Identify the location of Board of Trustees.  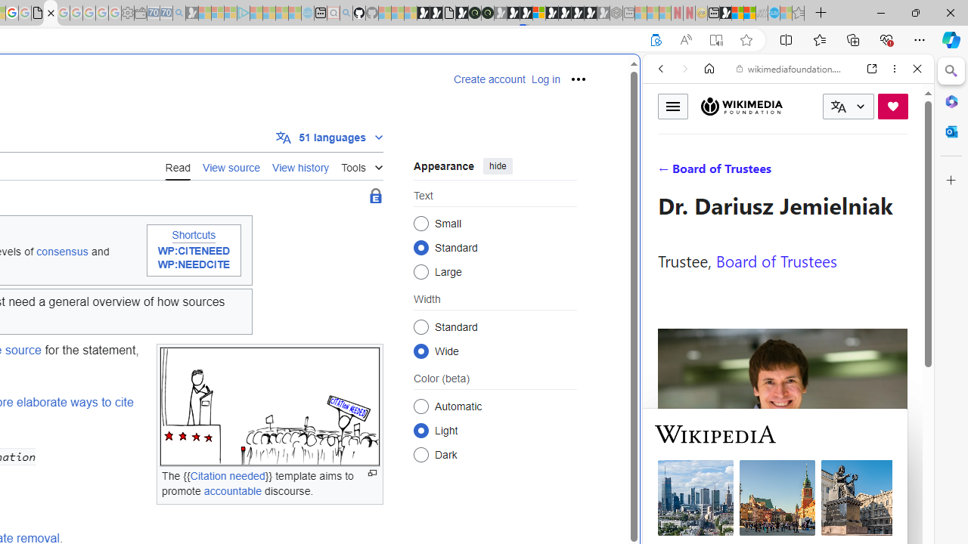
(776, 260).